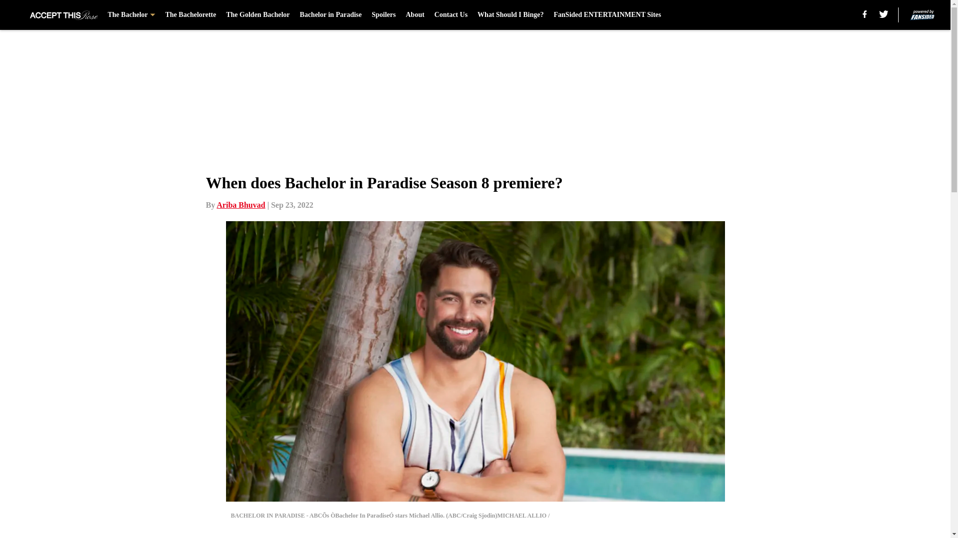  Describe the element at coordinates (607, 15) in the screenshot. I see `FanSided ENTERTAINMENT Sites` at that location.